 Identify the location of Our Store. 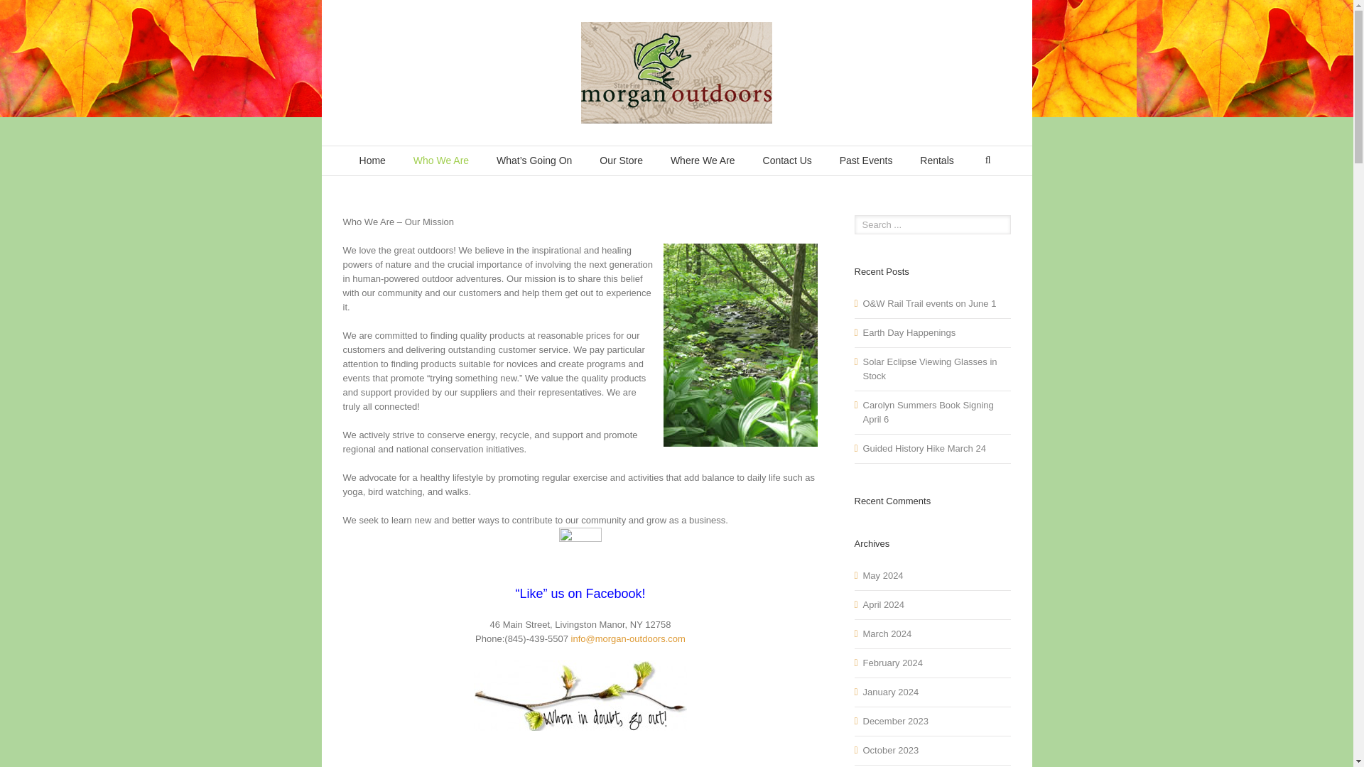
(621, 161).